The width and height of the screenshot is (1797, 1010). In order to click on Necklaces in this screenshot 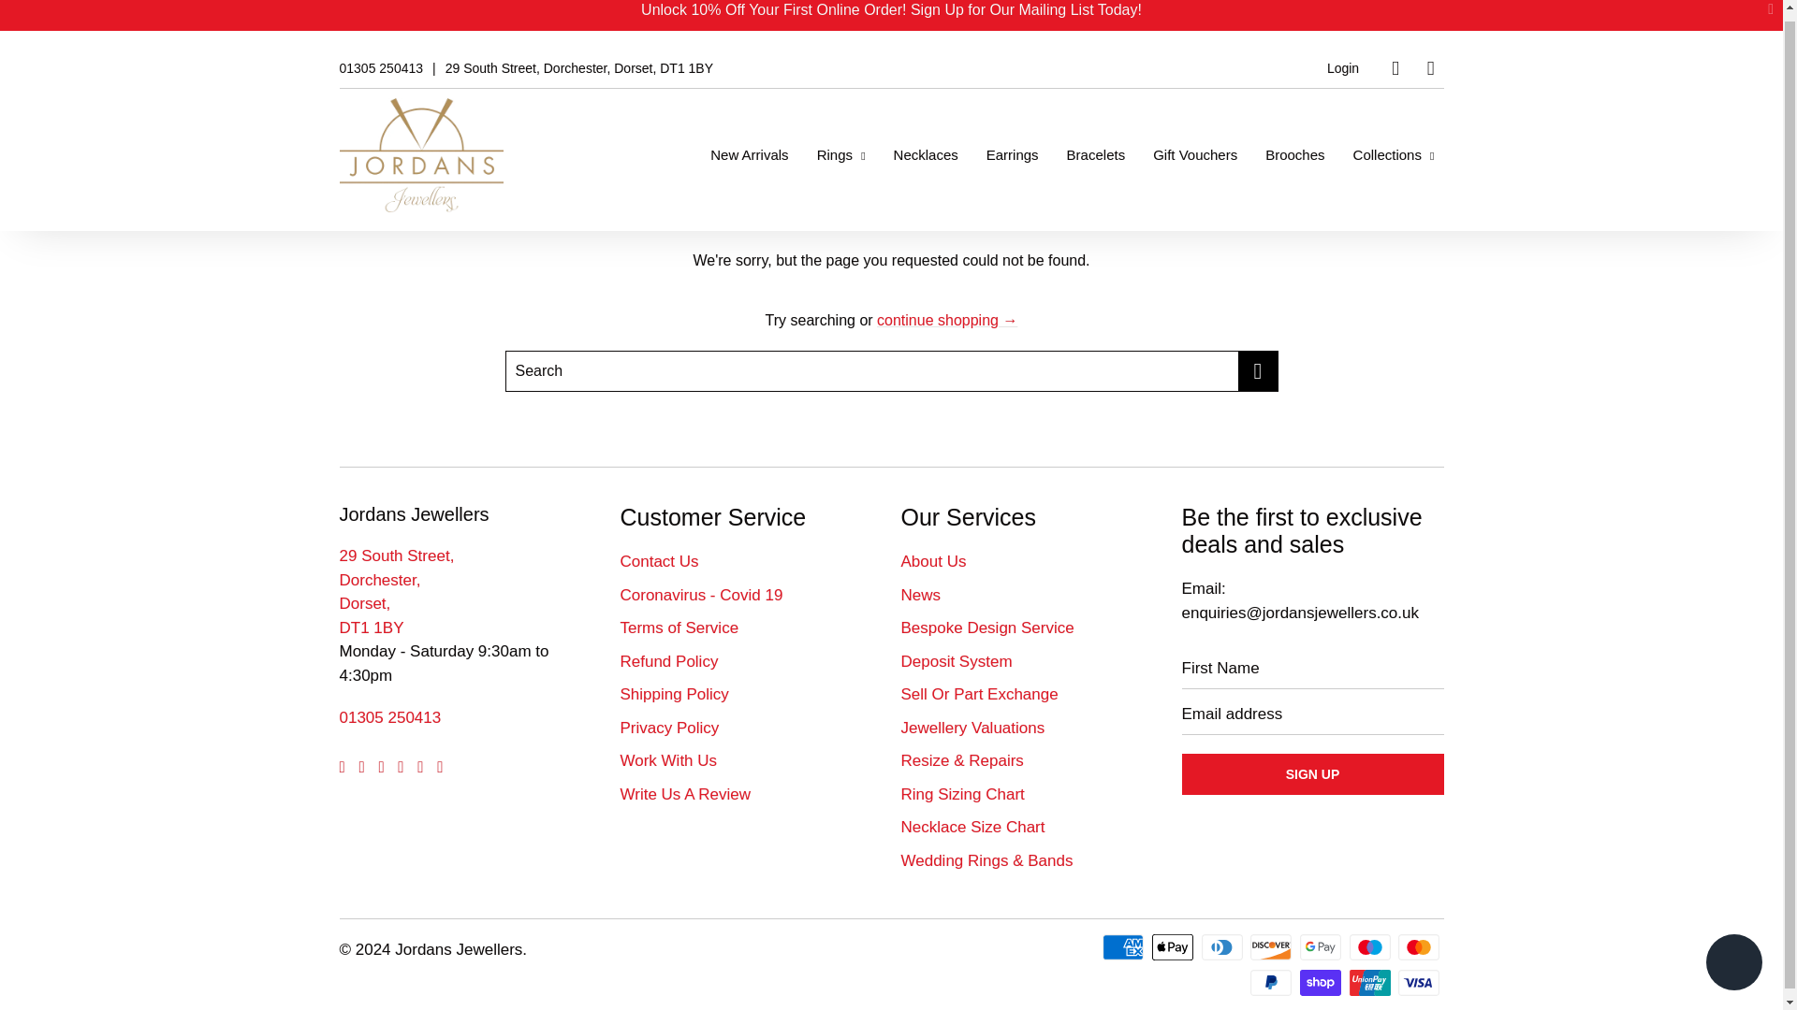, I will do `click(926, 155)`.